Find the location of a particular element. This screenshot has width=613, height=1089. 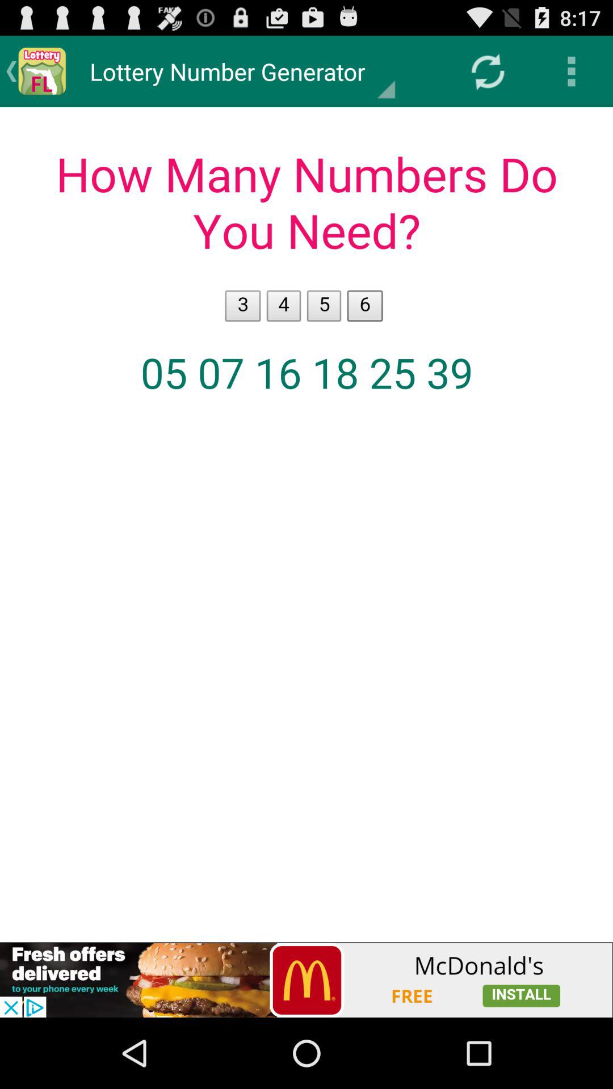

close button is located at coordinates (306, 980).